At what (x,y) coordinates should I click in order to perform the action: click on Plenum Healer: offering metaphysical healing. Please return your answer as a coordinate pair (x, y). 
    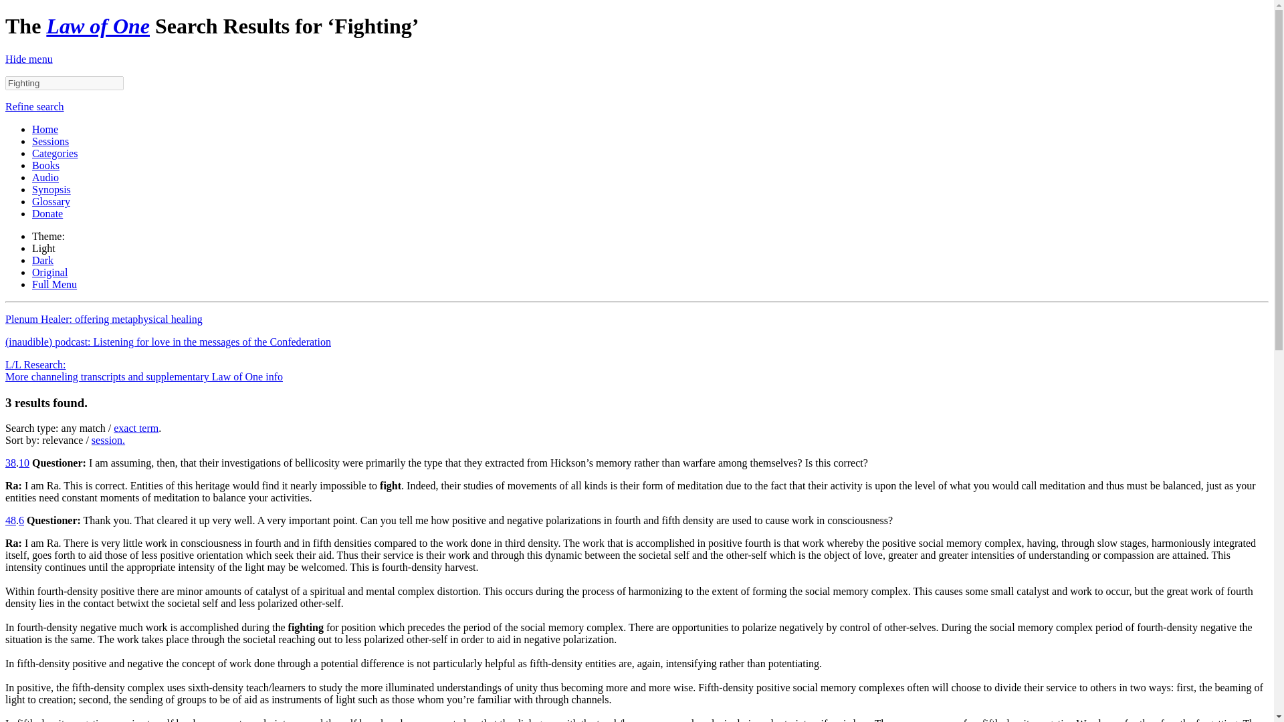
    Looking at the image, I should click on (104, 319).